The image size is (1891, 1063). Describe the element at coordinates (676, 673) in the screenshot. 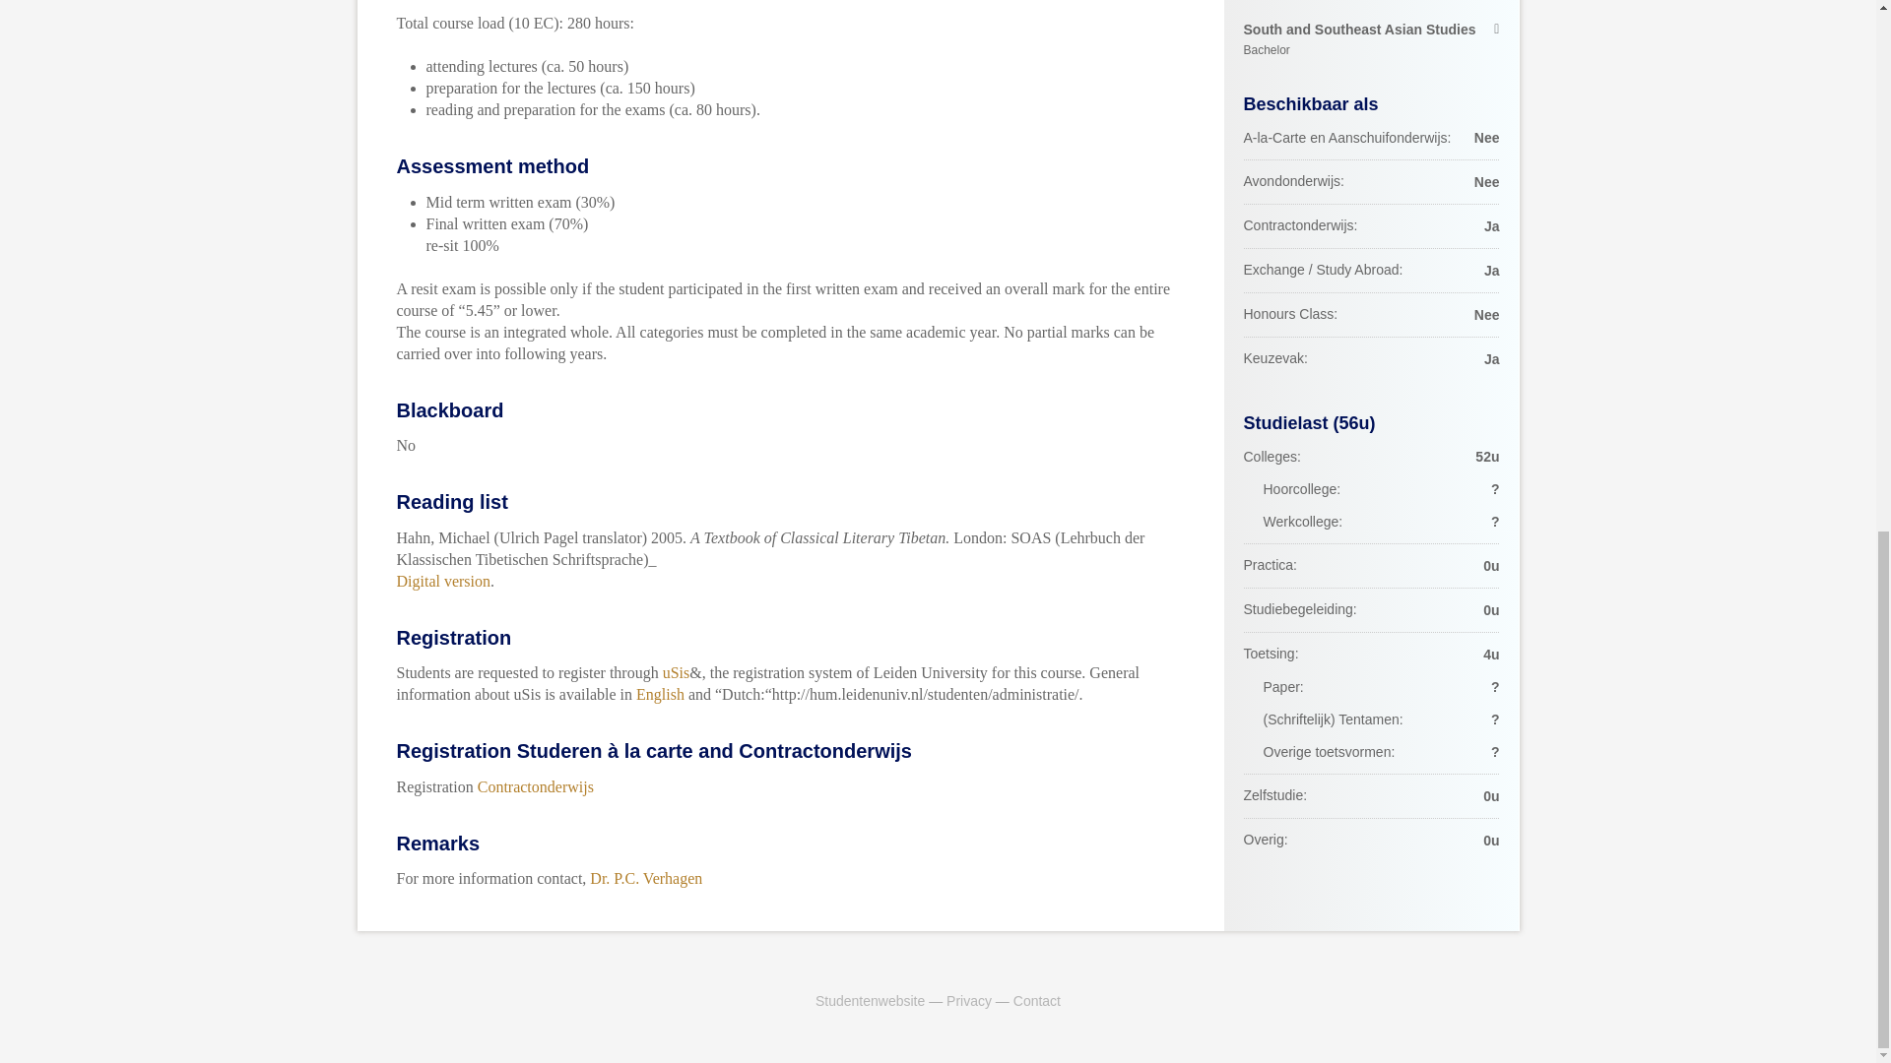

I see `uSis` at that location.